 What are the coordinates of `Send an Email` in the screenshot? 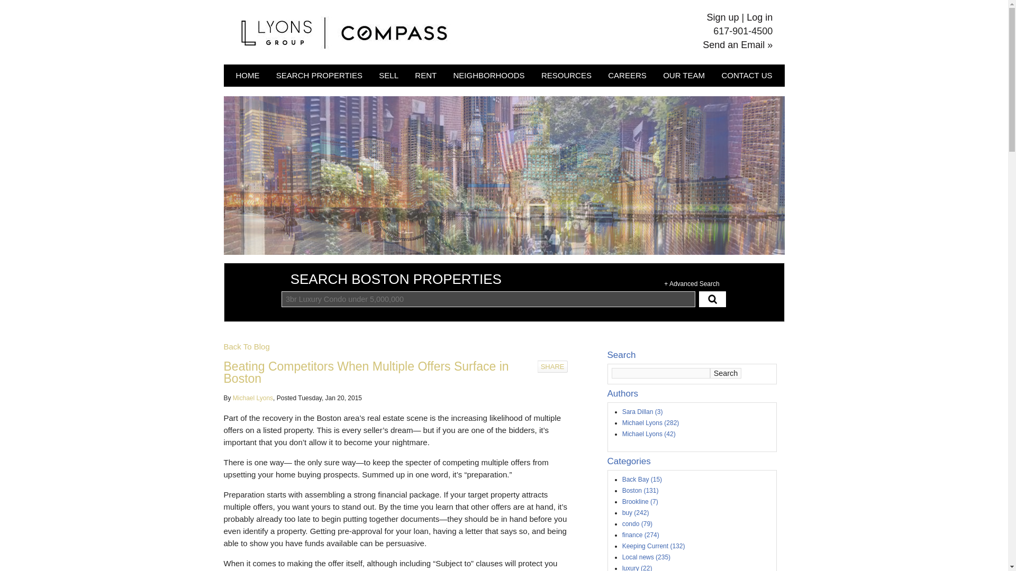 It's located at (734, 44).